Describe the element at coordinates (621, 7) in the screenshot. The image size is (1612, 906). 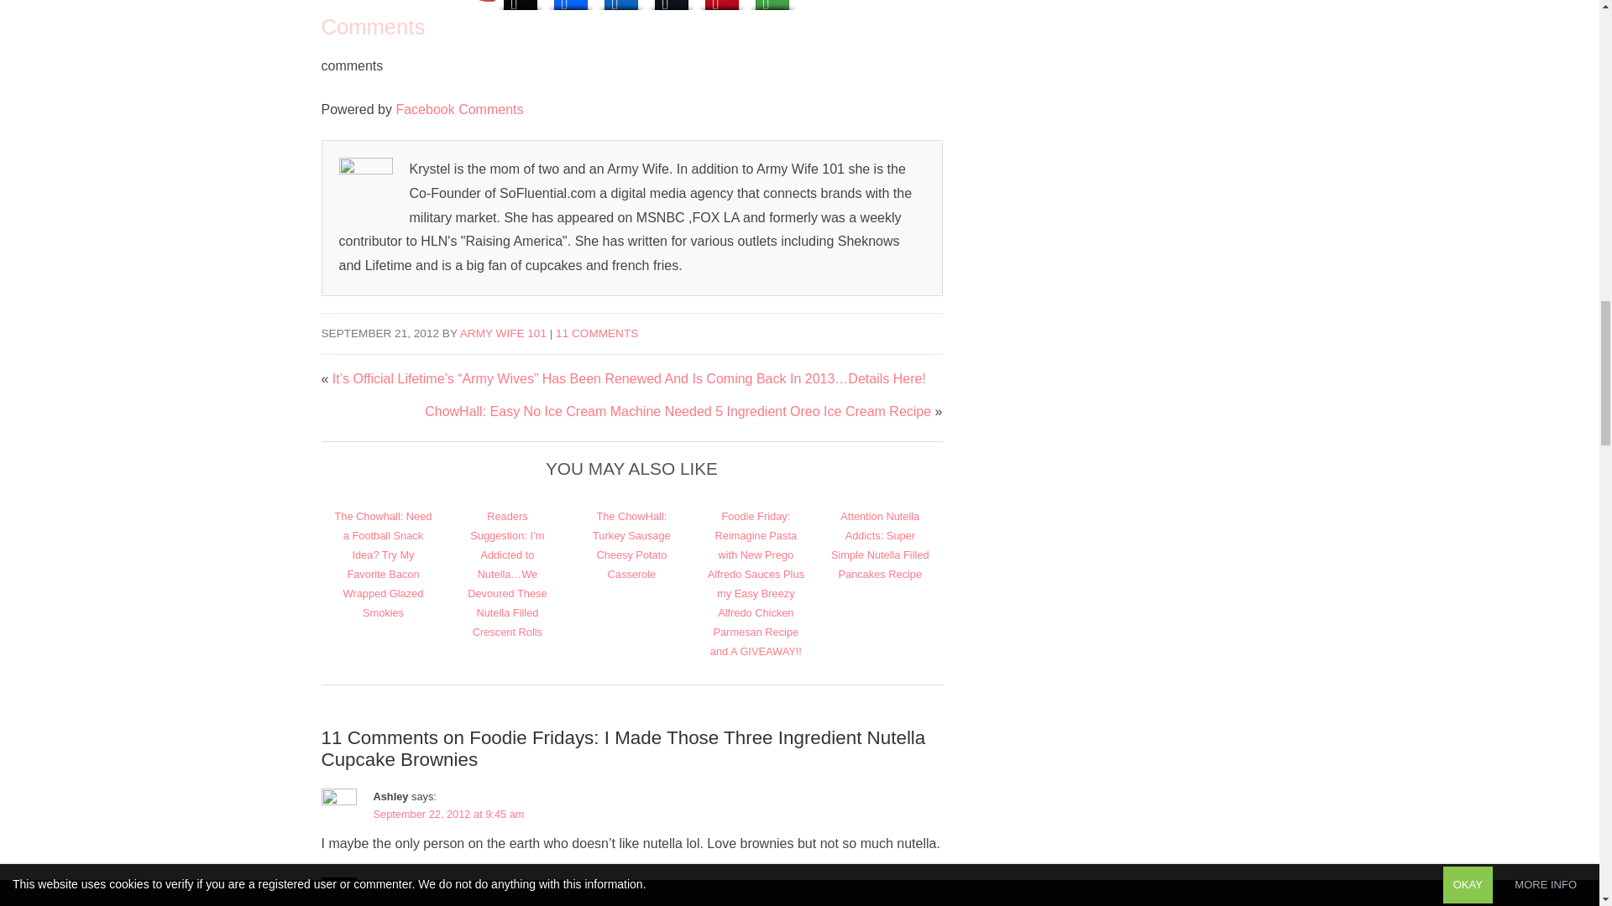
I see `LinkedIn` at that location.